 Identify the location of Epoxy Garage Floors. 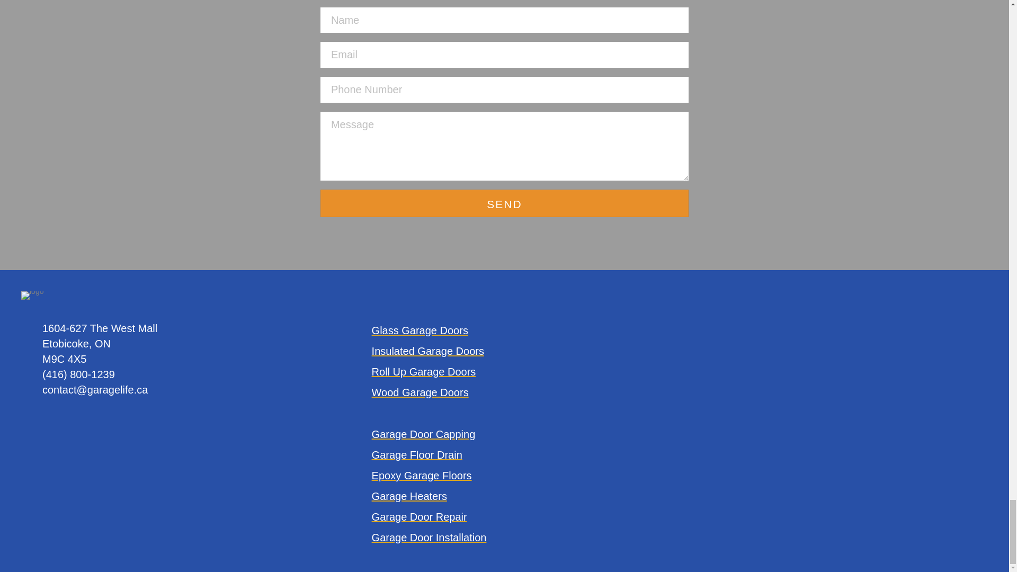
(422, 476).